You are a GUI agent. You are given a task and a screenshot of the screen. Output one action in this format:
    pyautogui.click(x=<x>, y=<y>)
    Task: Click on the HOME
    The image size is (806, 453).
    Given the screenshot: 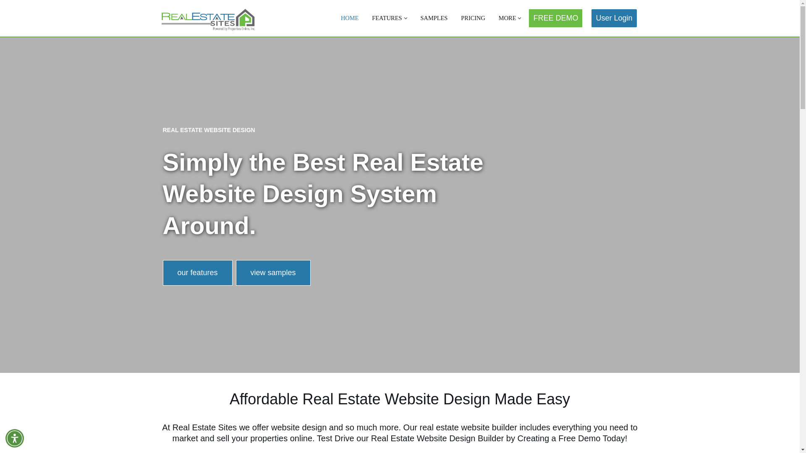 What is the action you would take?
    pyautogui.click(x=350, y=18)
    